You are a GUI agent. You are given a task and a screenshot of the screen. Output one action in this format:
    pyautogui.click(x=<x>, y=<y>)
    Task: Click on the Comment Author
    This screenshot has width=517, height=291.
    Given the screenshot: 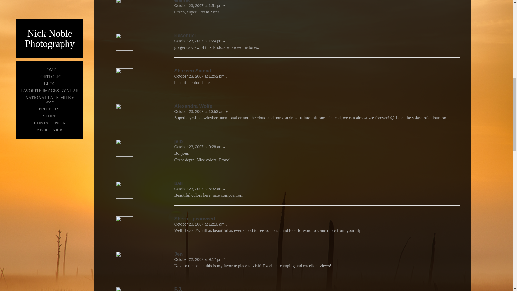 What is the action you would take?
    pyautogui.click(x=124, y=14)
    